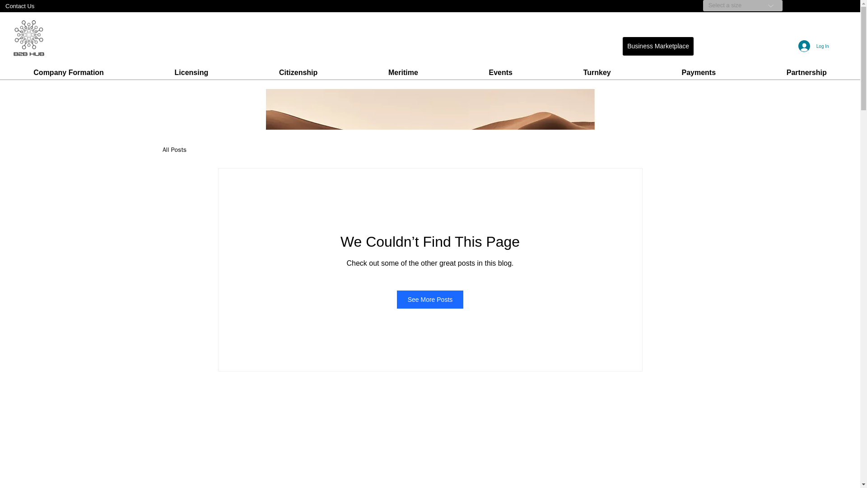  Describe the element at coordinates (174, 150) in the screenshot. I see `All Posts` at that location.